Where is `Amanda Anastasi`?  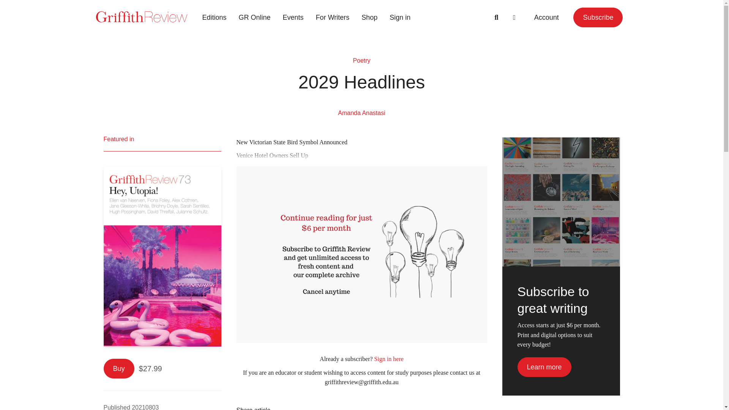
Amanda Anastasi is located at coordinates (361, 113).